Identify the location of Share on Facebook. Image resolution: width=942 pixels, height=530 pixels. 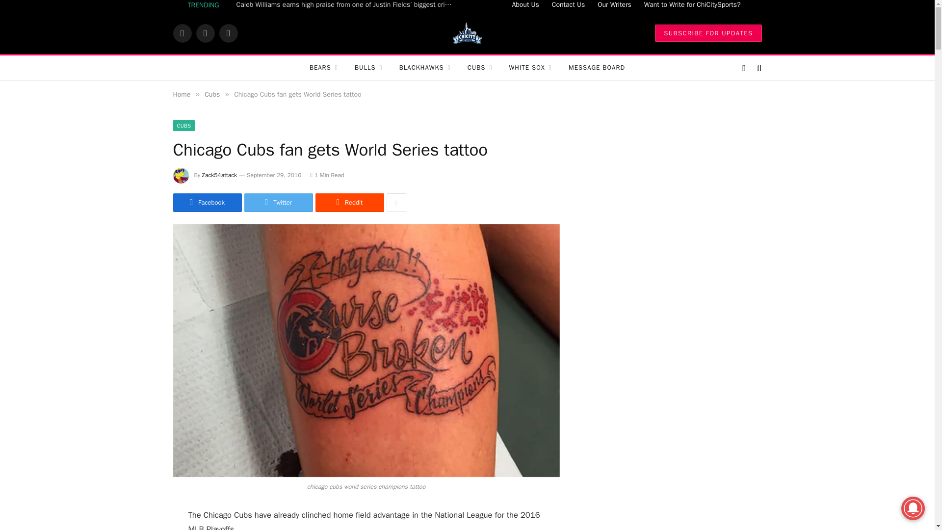
(207, 203).